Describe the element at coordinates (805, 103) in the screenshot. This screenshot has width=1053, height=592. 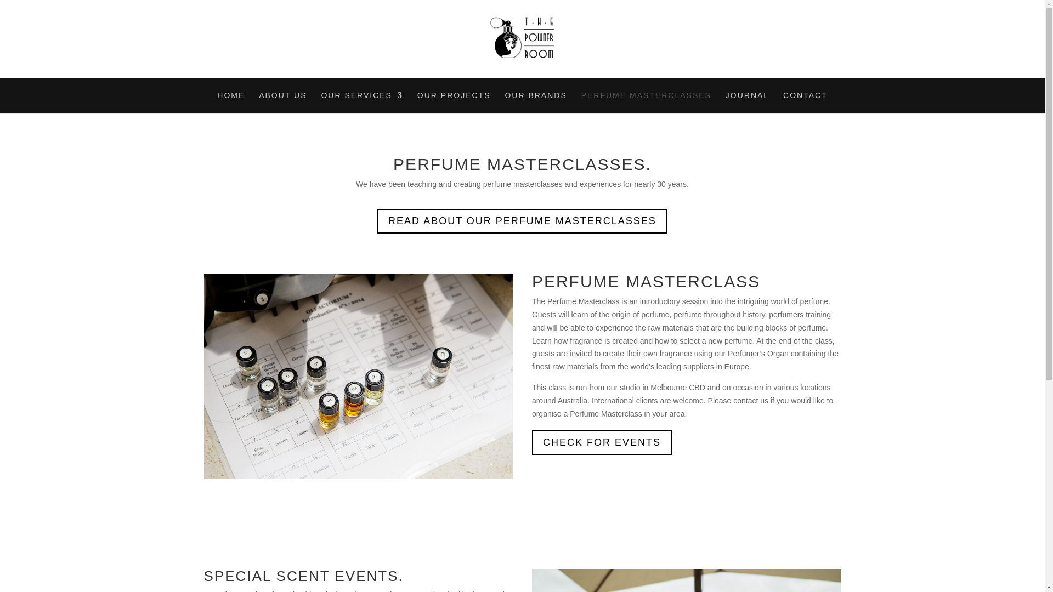
I see `CONTACT` at that location.